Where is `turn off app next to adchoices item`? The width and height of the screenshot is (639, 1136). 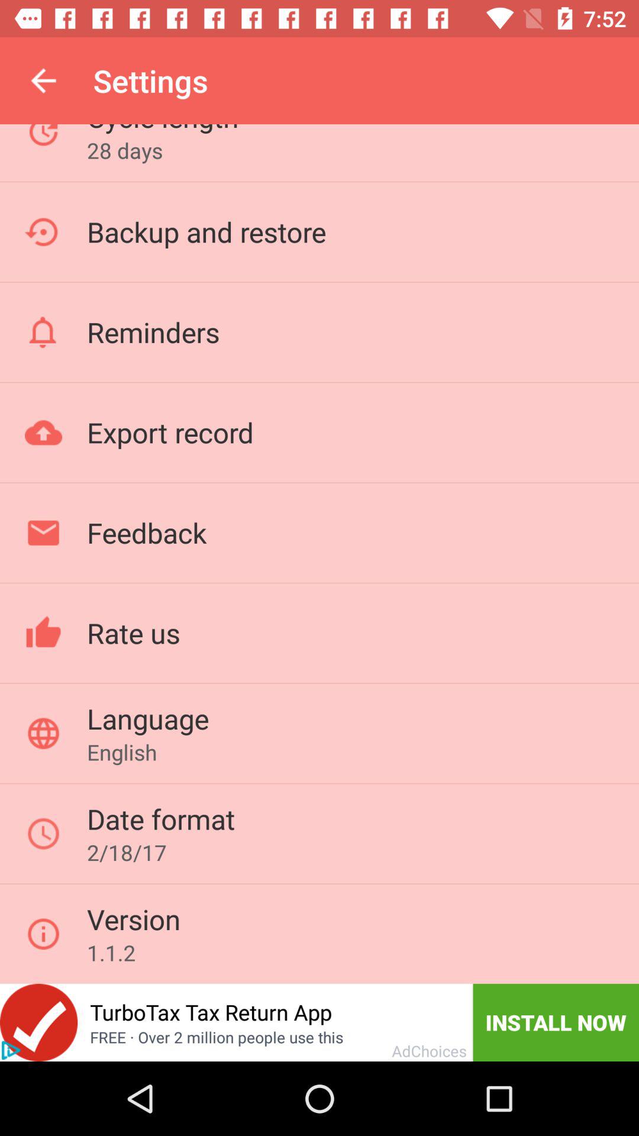 turn off app next to adchoices item is located at coordinates (556, 1022).